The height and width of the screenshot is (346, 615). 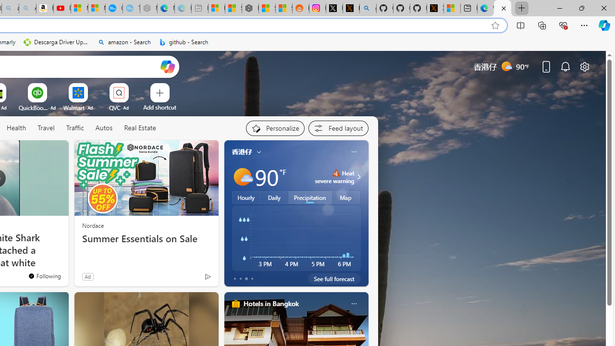 What do you see at coordinates (104, 128) in the screenshot?
I see `Autos` at bounding box center [104, 128].